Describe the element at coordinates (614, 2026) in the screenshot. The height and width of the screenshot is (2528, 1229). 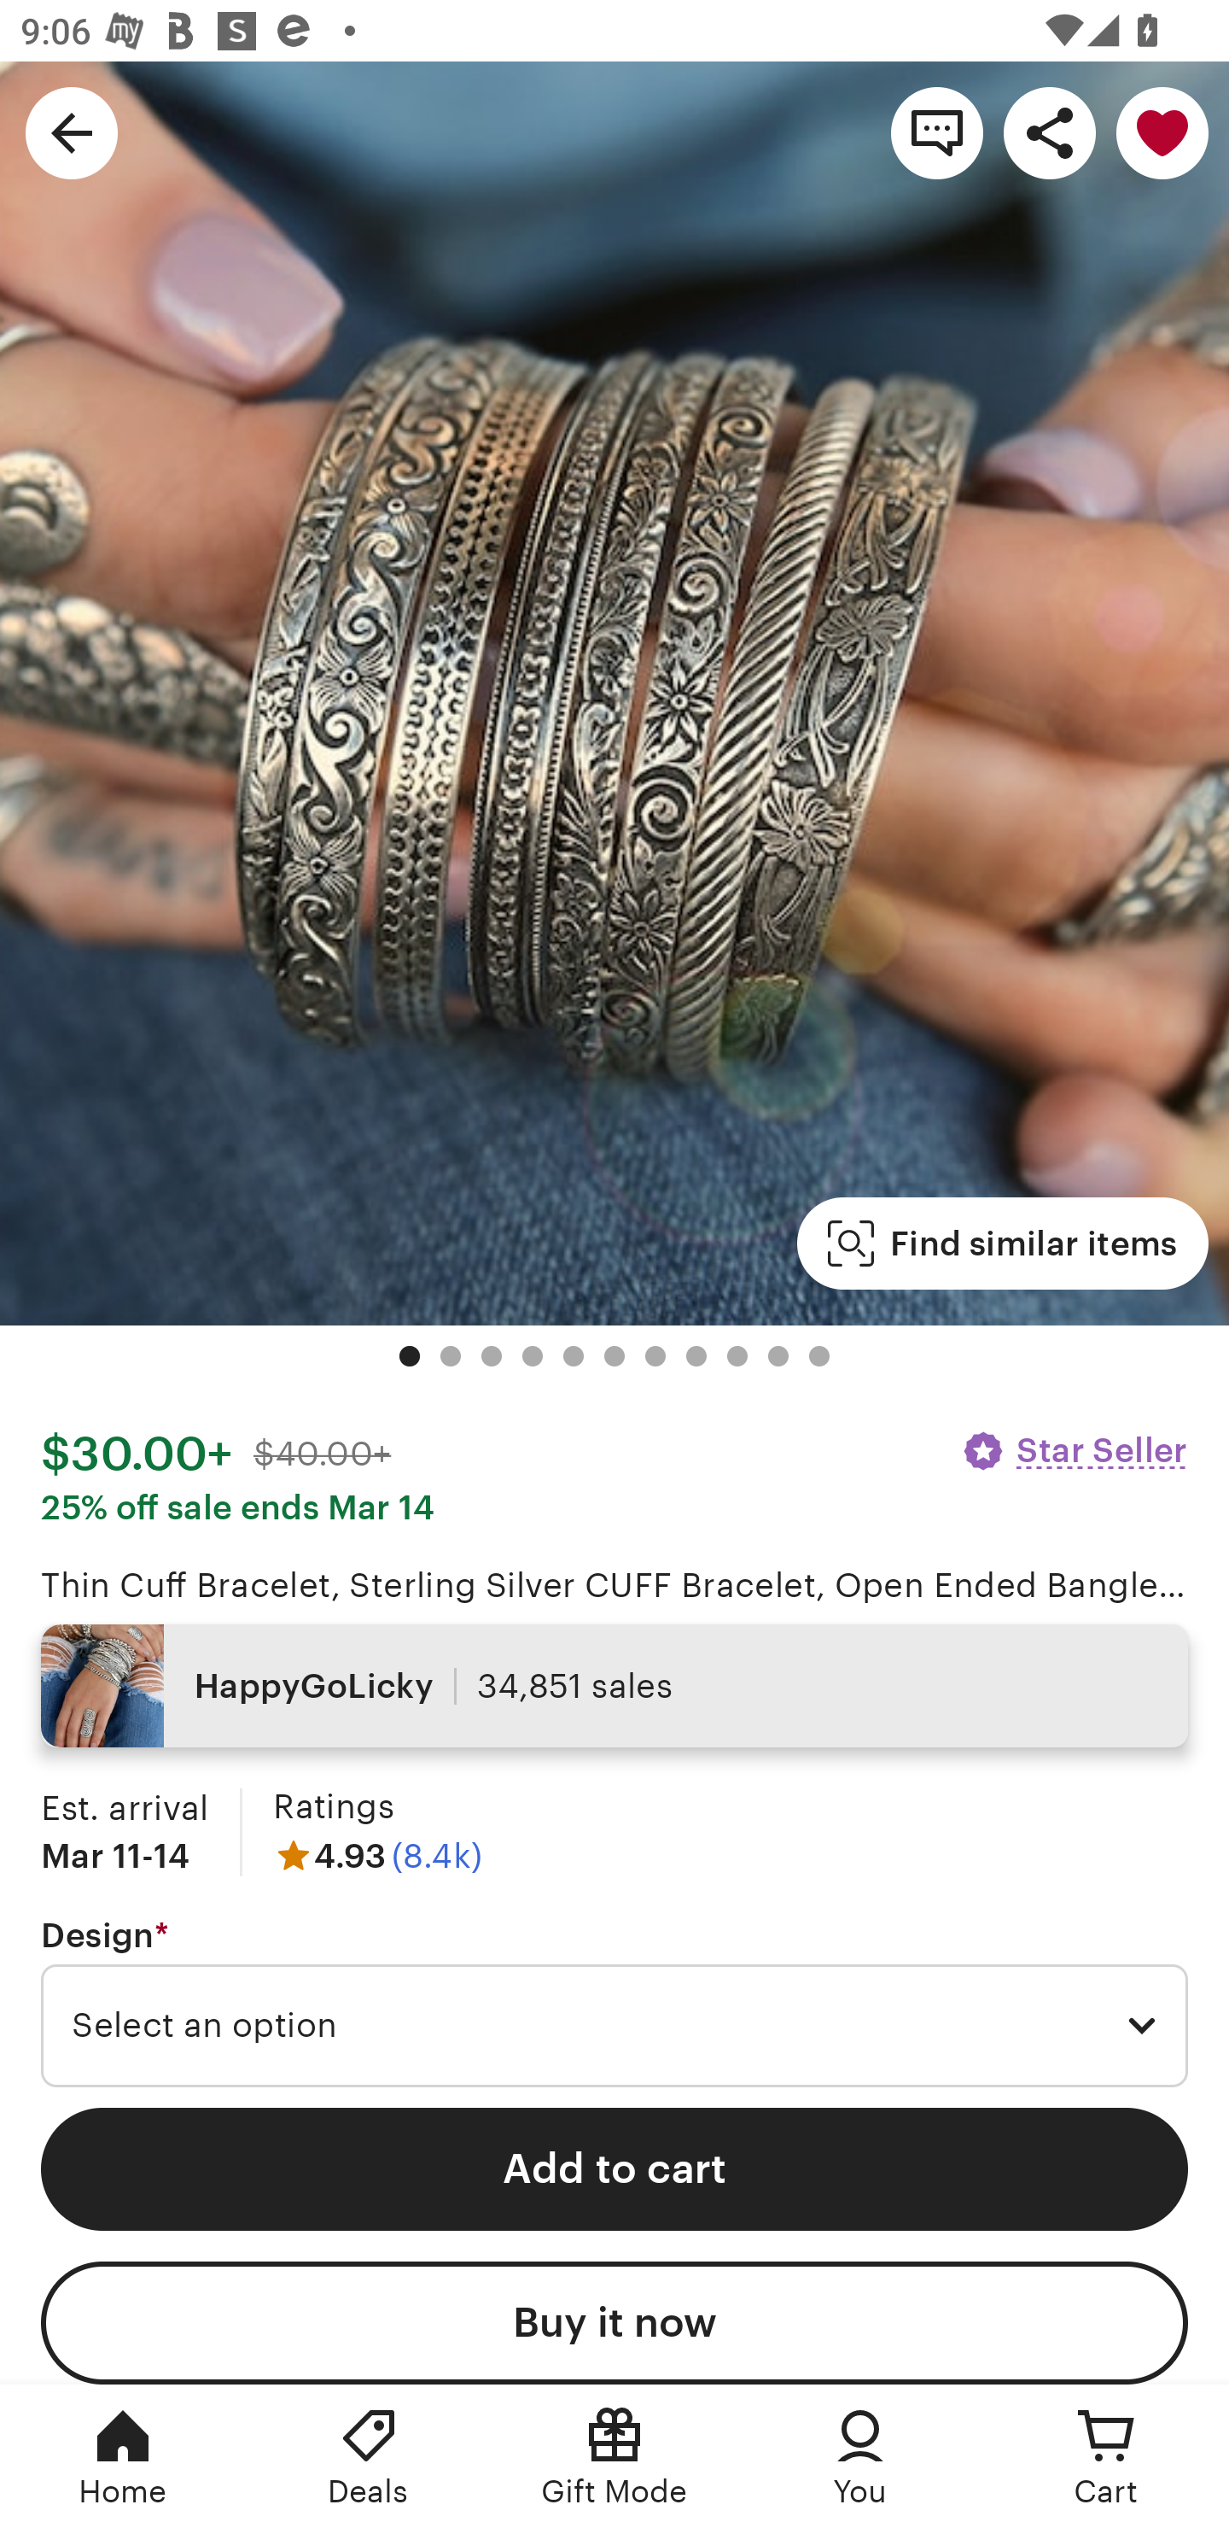
I see `Select an option` at that location.